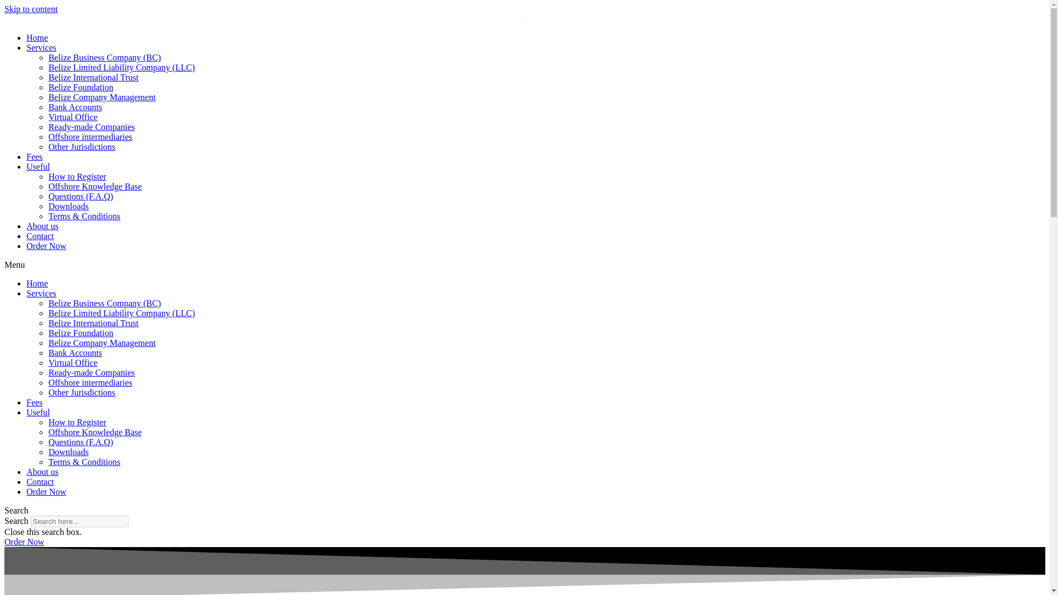 The image size is (1058, 595). I want to click on Belize Foundation, so click(80, 333).